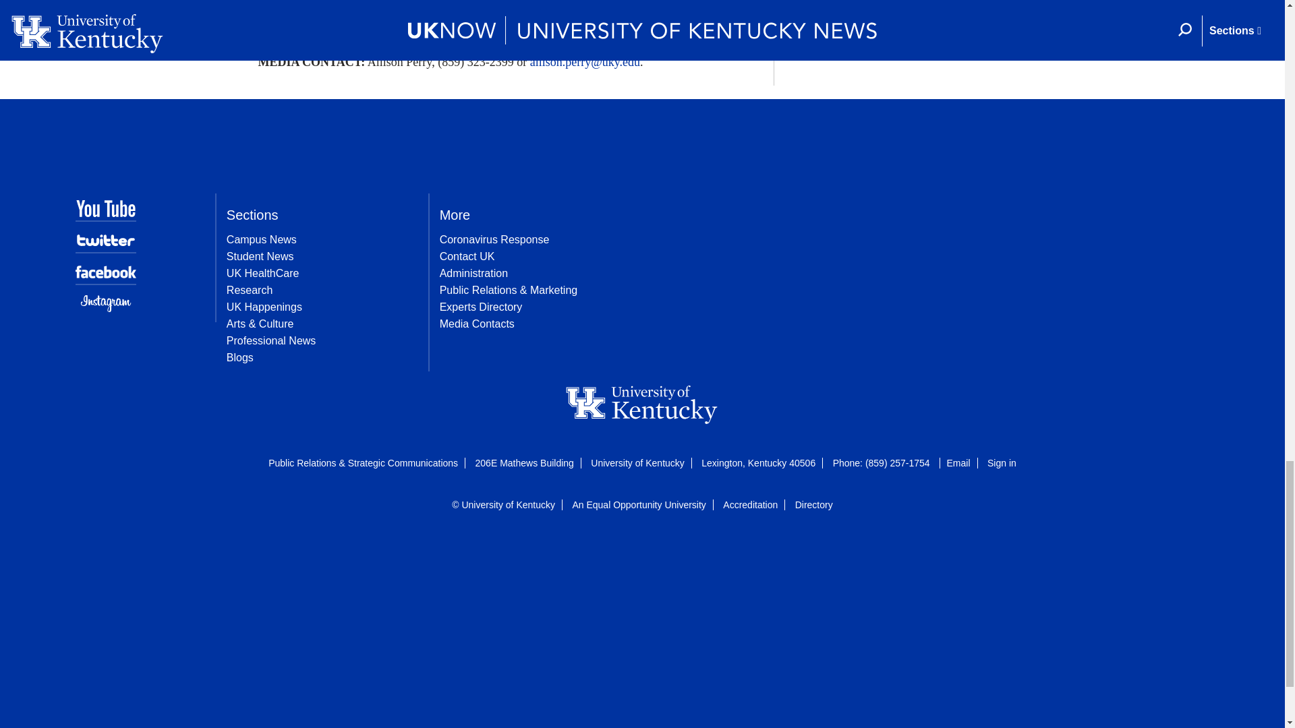  I want to click on Campus News, so click(262, 239).